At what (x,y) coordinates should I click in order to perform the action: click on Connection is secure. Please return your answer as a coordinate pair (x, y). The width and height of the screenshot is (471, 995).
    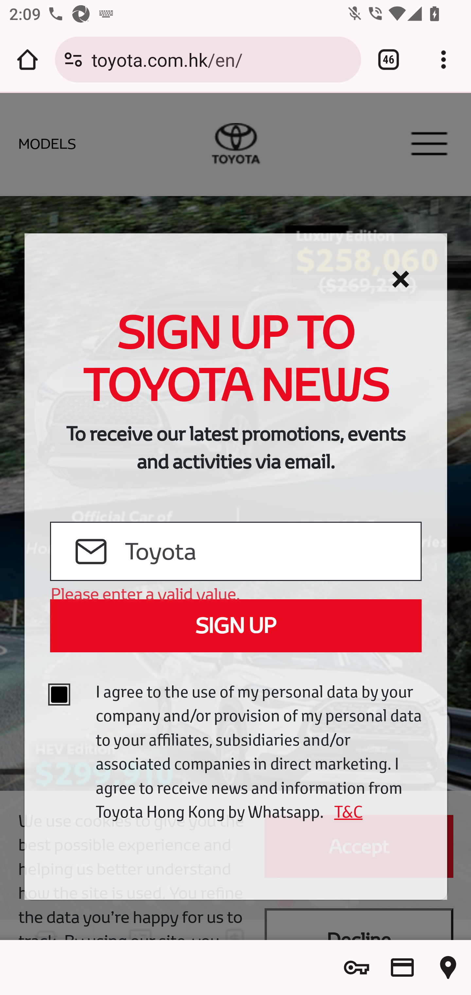
    Looking at the image, I should click on (73, 60).